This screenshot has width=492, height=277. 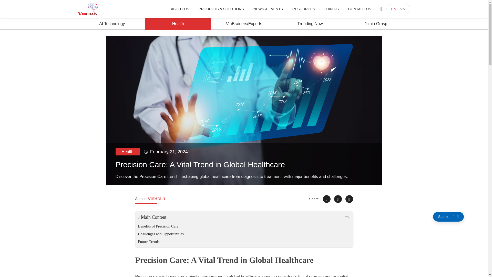 What do you see at coordinates (360, 9) in the screenshot?
I see `CONTACT US` at bounding box center [360, 9].